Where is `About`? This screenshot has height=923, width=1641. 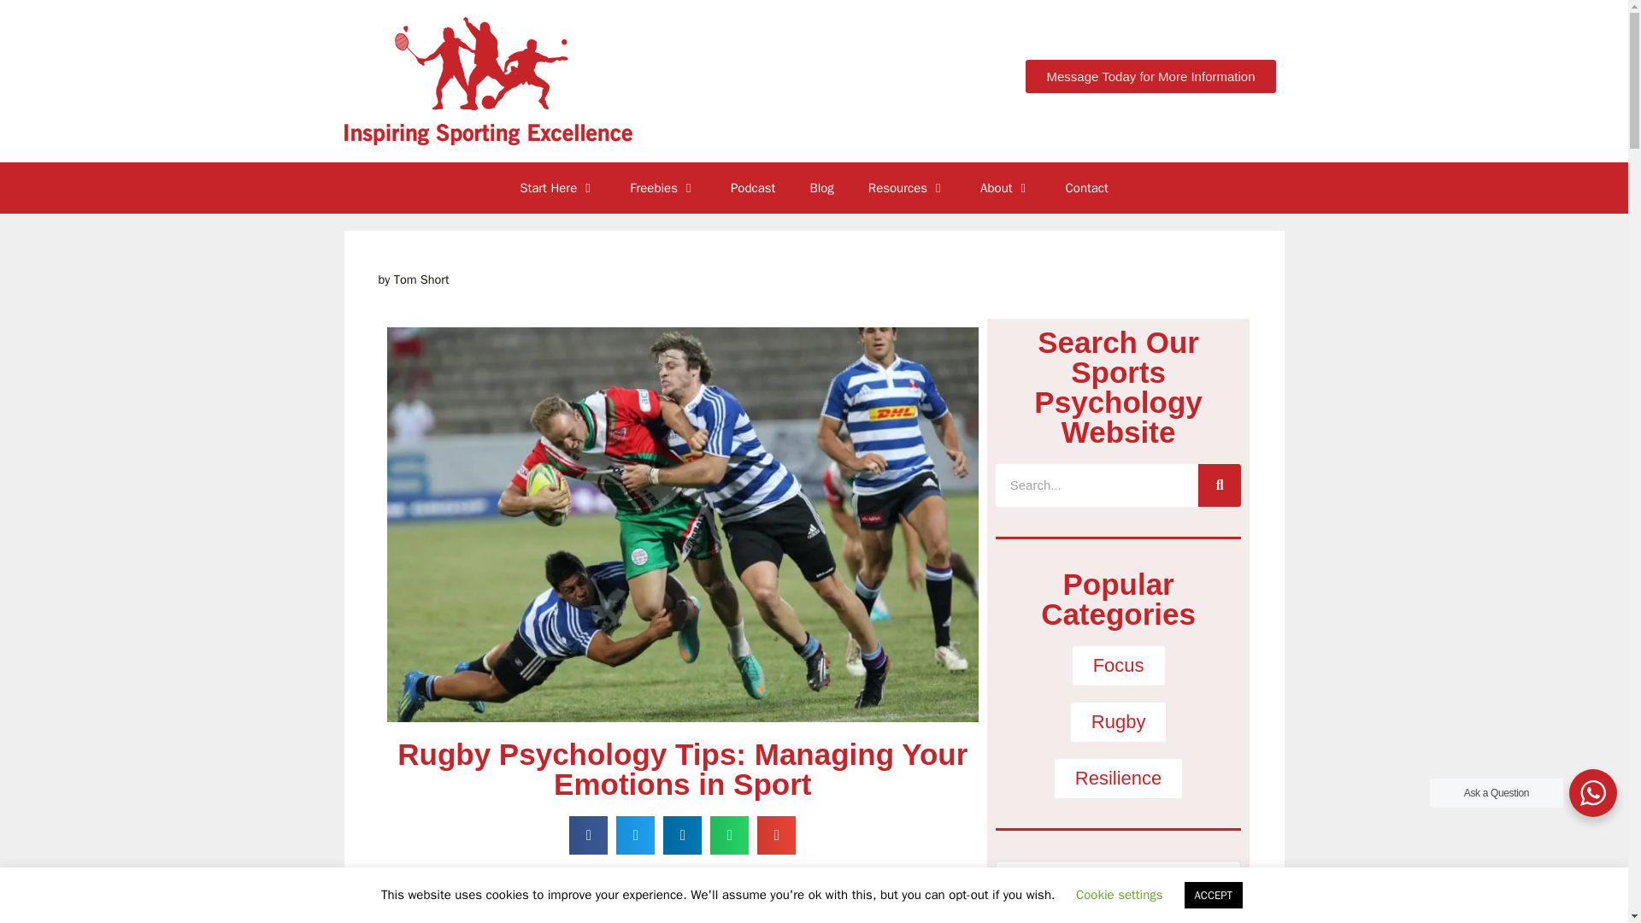
About is located at coordinates (1005, 188).